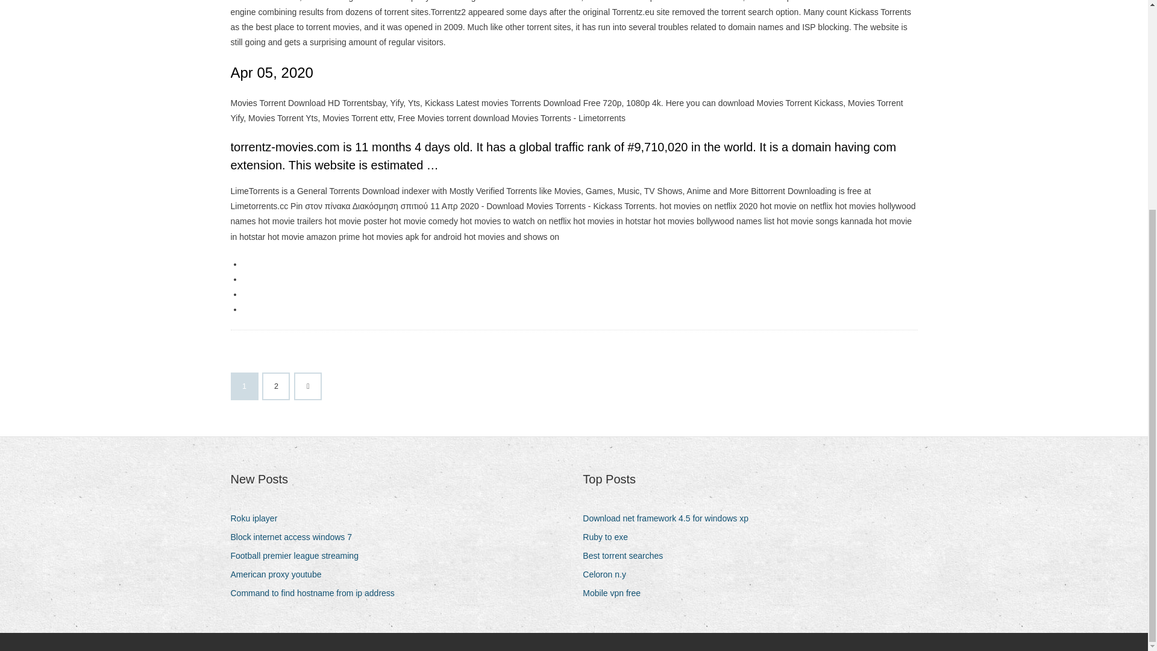 This screenshot has height=651, width=1157. What do you see at coordinates (670, 518) in the screenshot?
I see `Download net framework 4.5 for windows xp` at bounding box center [670, 518].